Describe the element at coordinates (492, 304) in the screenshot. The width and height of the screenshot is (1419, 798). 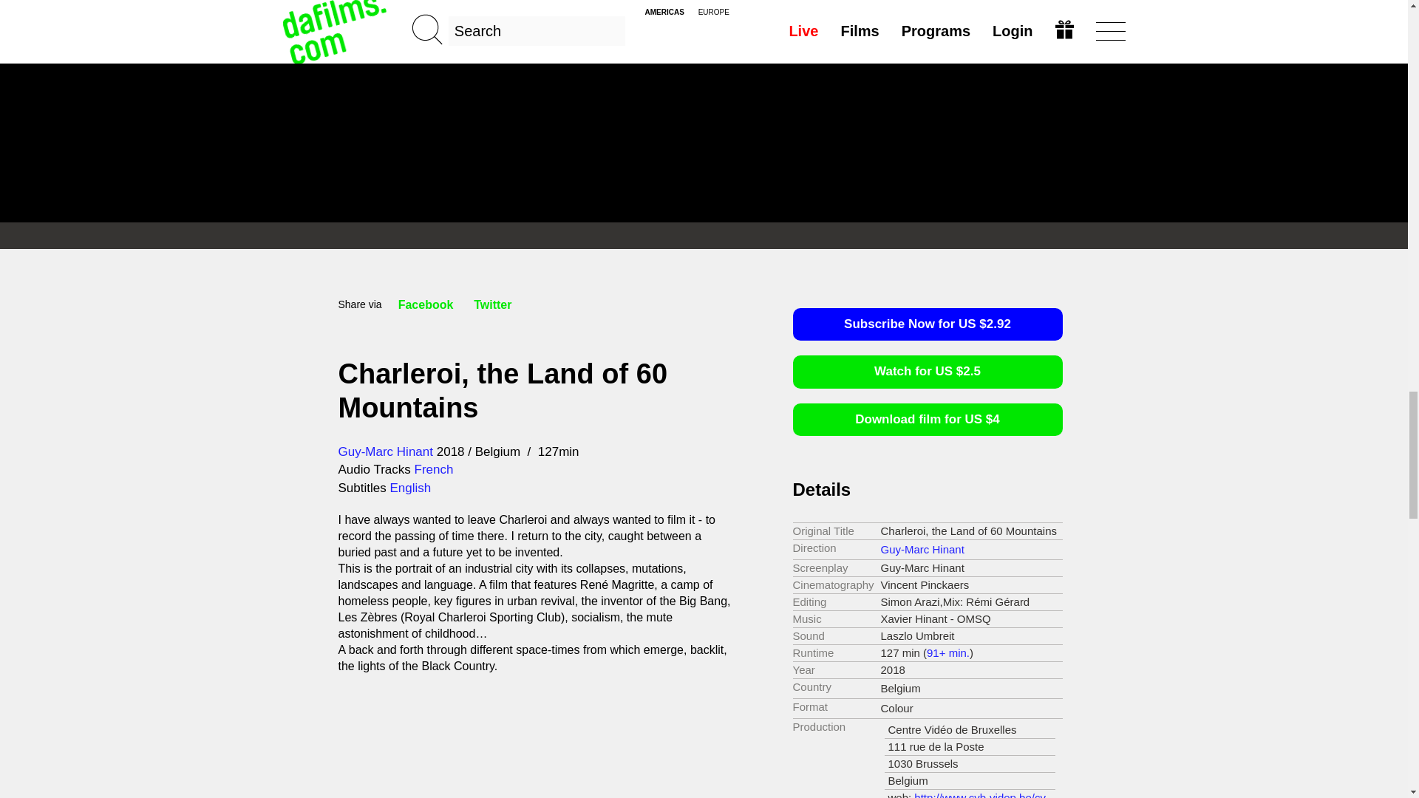
I see `Twitter` at that location.